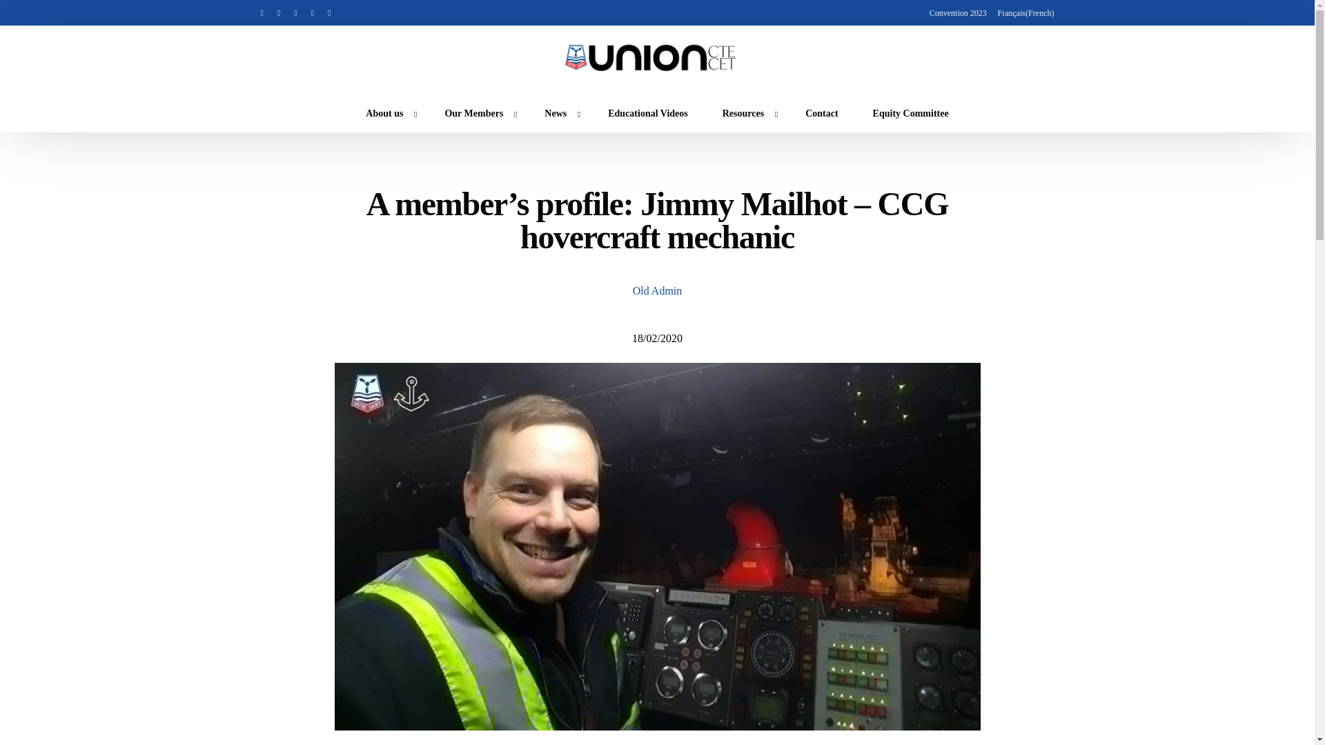  Describe the element at coordinates (477, 113) in the screenshot. I see `Our Members` at that location.